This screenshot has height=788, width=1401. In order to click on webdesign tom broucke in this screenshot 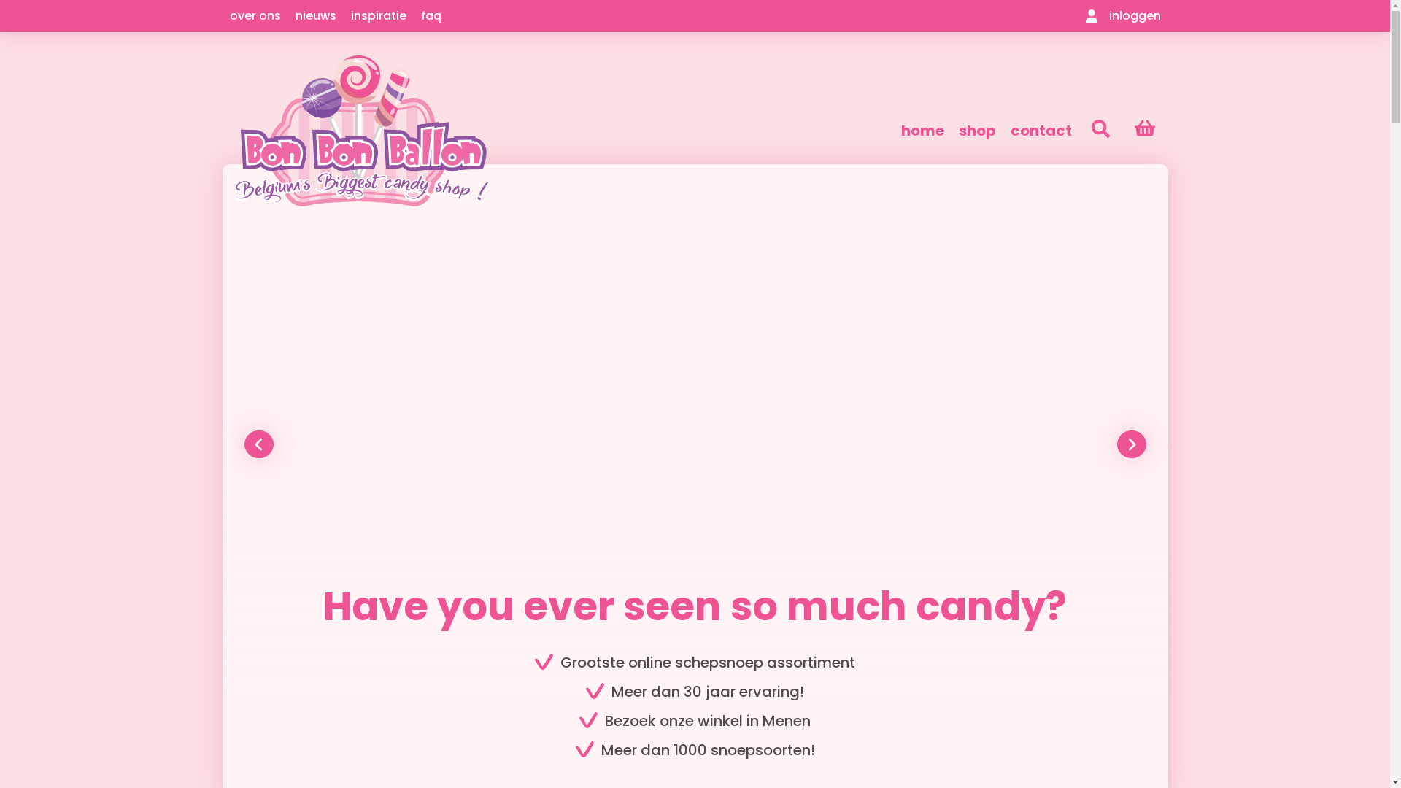, I will do `click(1103, 763)`.